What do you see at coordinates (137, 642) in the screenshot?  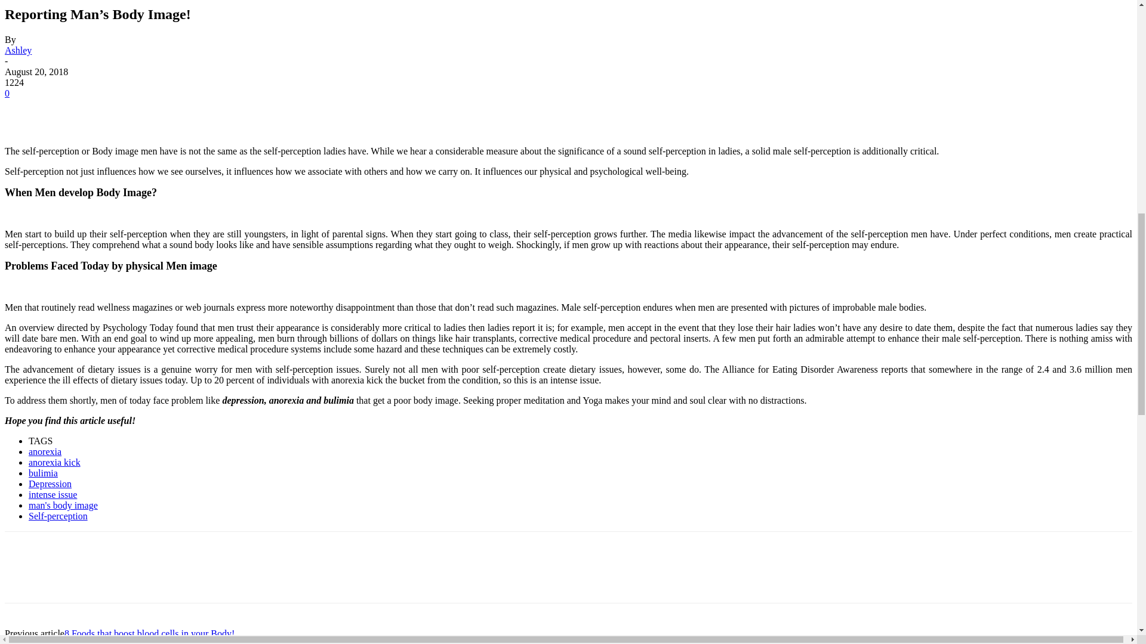 I see `Is it significant to know the Cholesterol level?` at bounding box center [137, 642].